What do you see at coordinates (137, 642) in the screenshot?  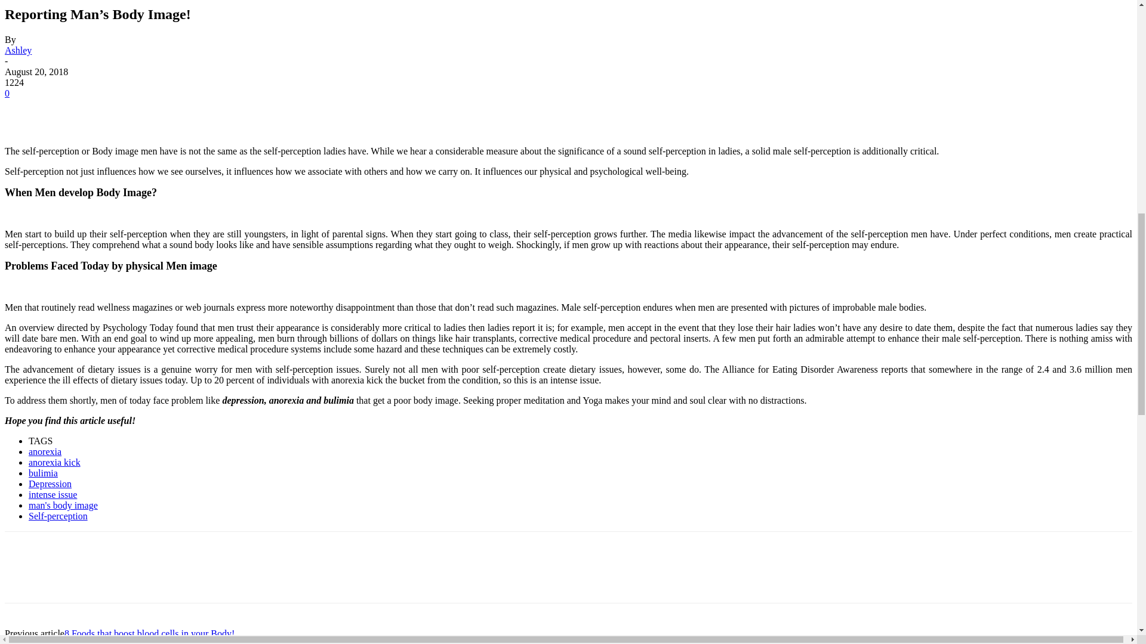 I see `Is it significant to know the Cholesterol level?` at bounding box center [137, 642].